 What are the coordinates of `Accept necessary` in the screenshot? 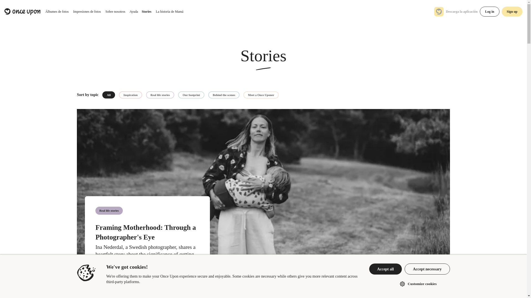 It's located at (427, 269).